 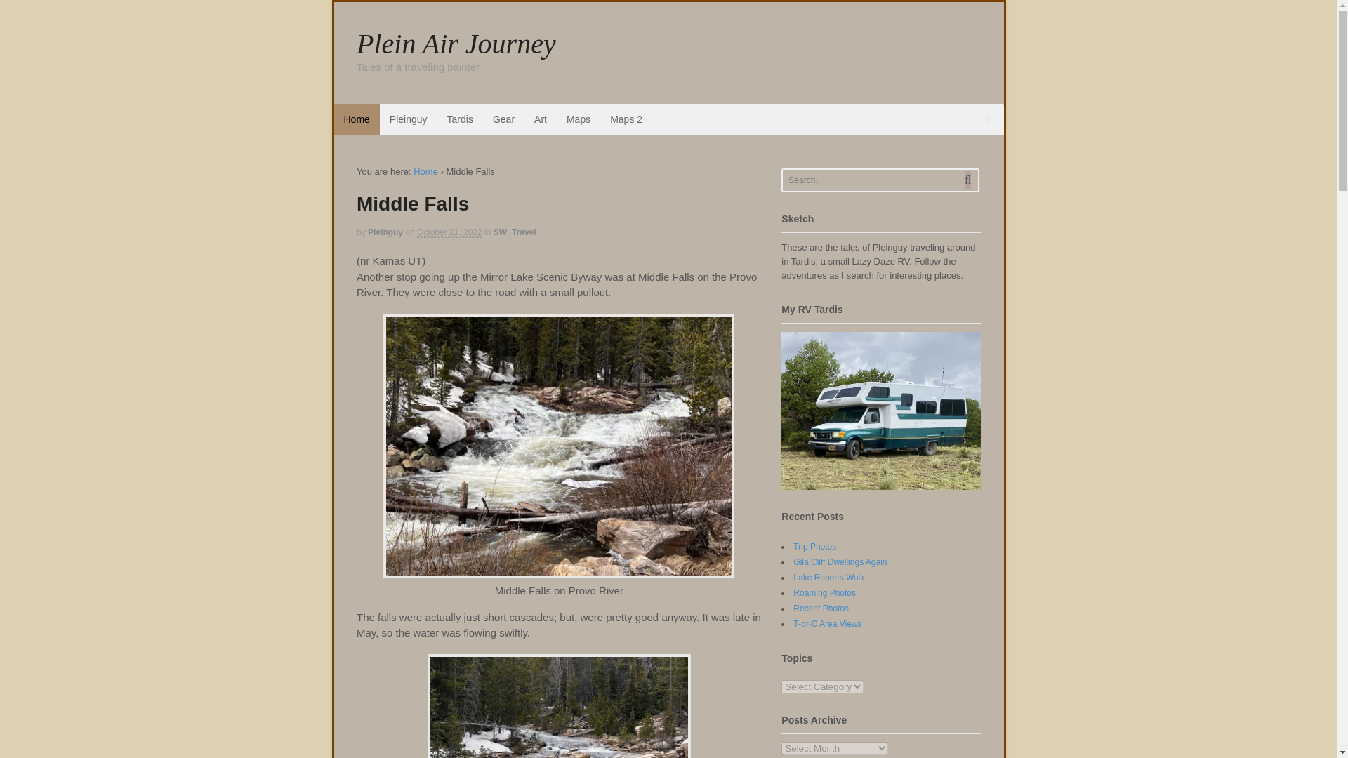 What do you see at coordinates (409, 119) in the screenshot?
I see `Pleinguy` at bounding box center [409, 119].